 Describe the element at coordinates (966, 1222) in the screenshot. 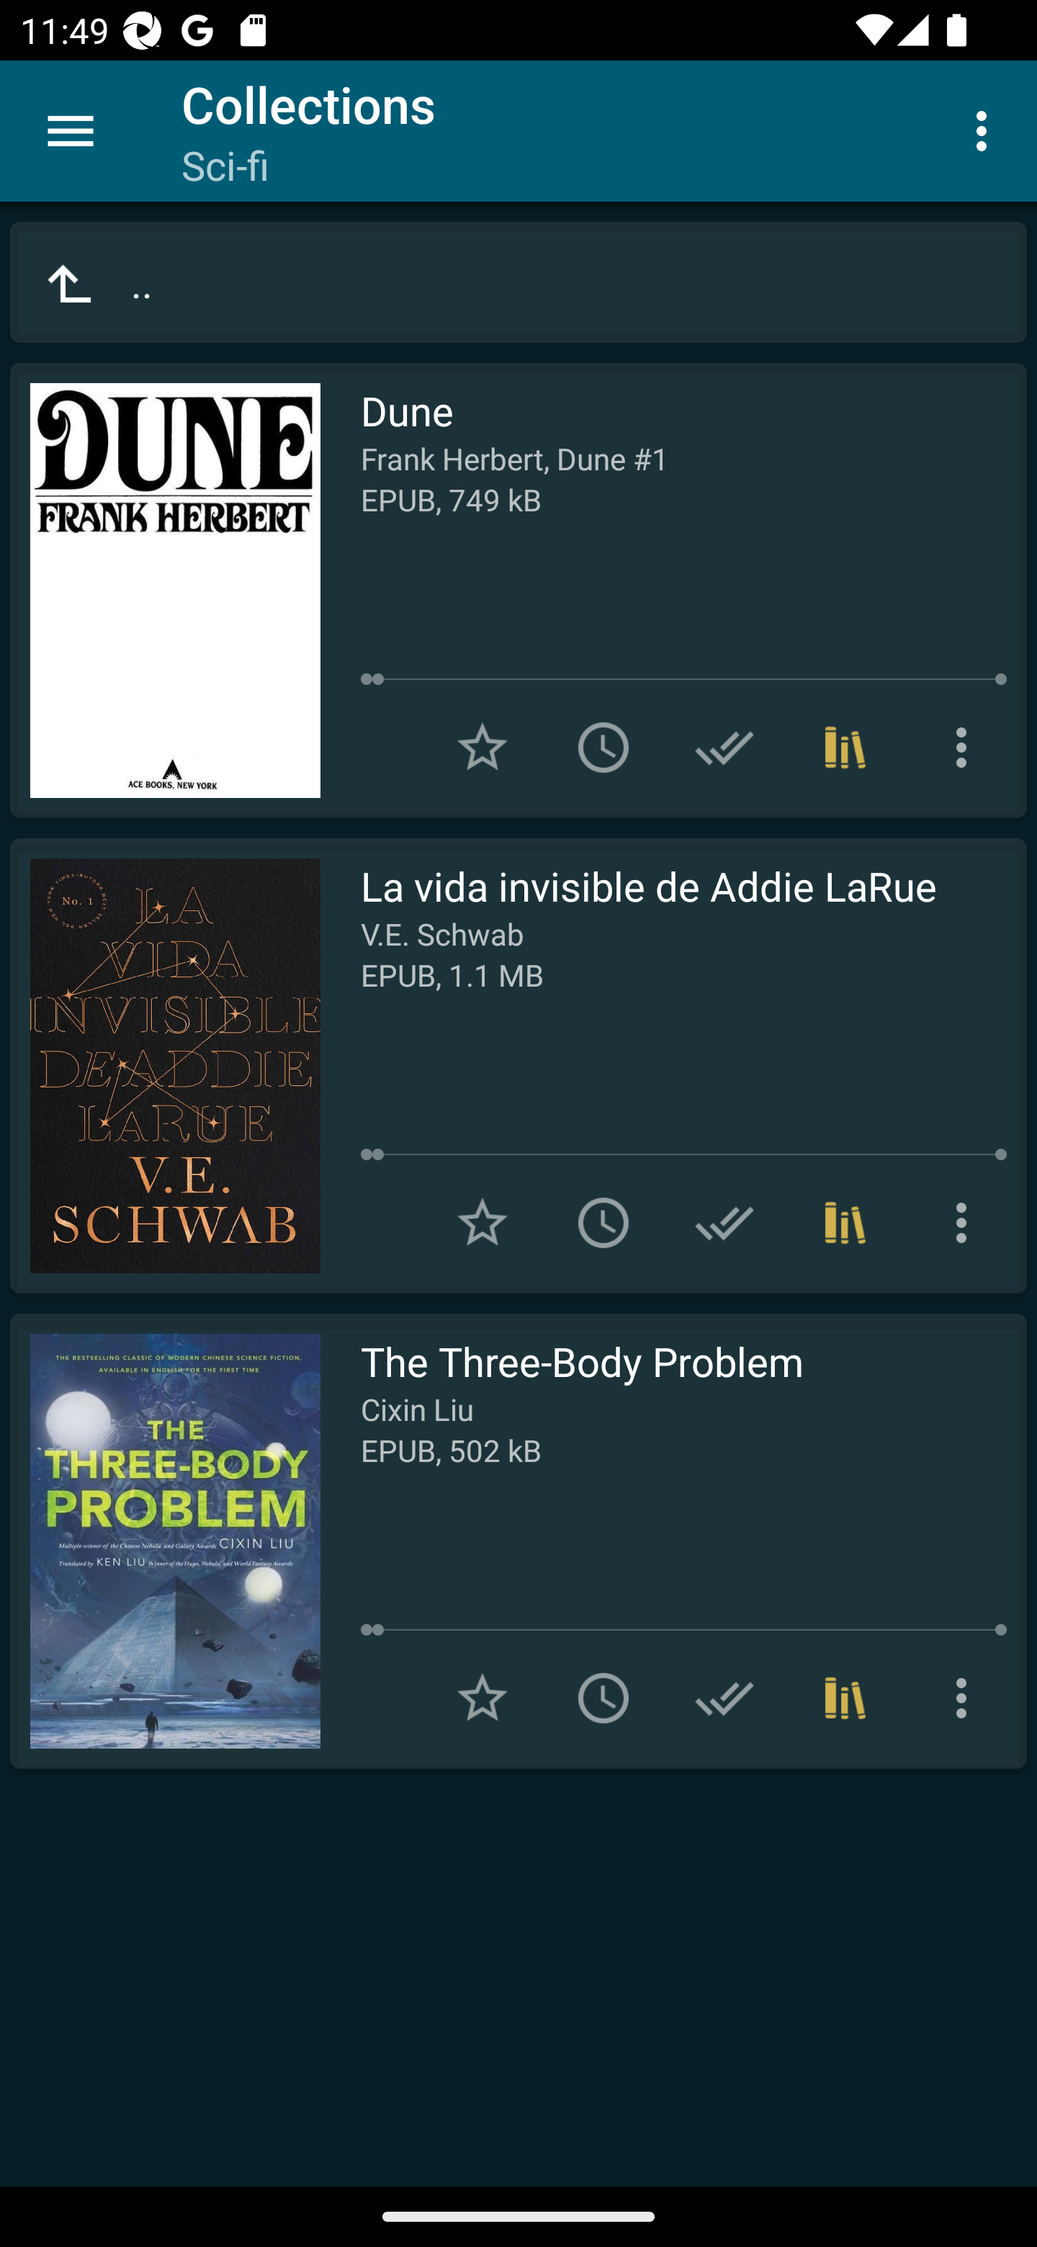

I see `More options` at that location.